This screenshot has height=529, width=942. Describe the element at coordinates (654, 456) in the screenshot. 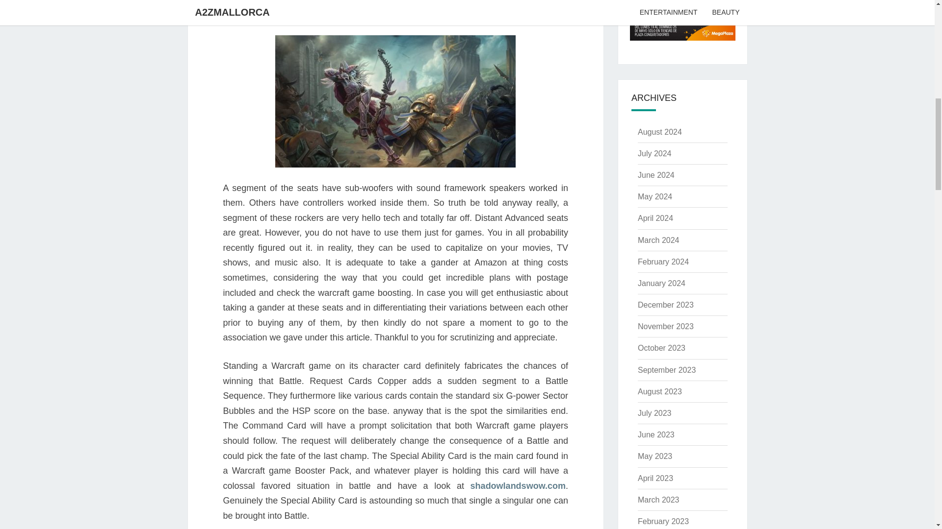

I see `May 2023` at that location.